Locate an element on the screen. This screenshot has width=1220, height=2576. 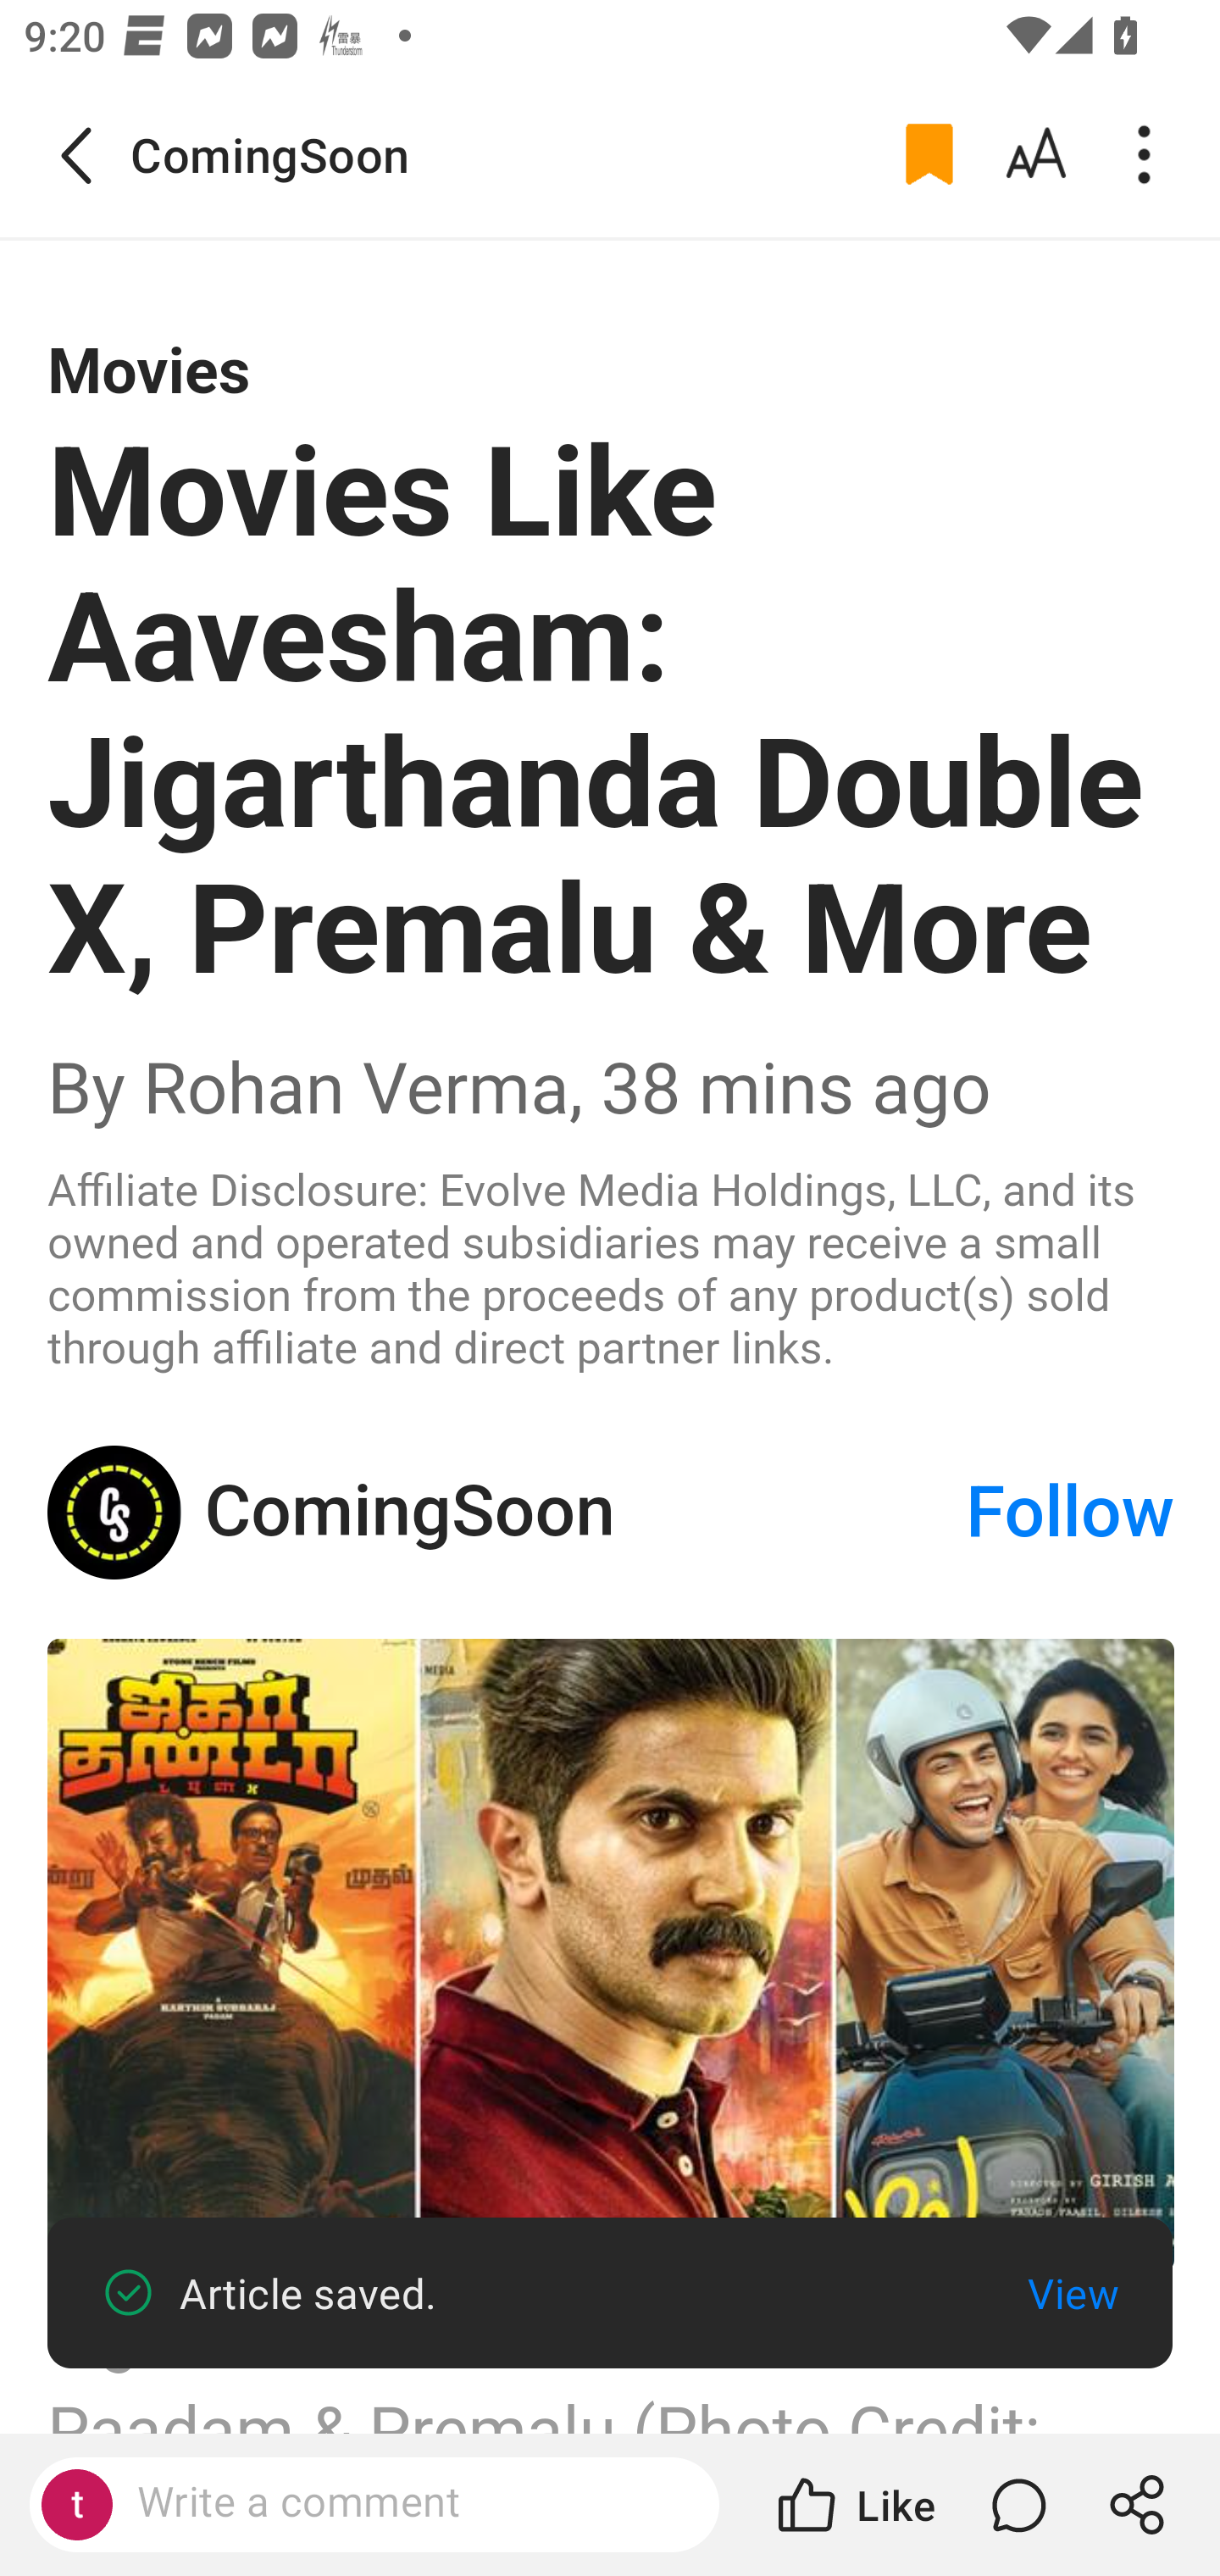
ComingSoon is located at coordinates (115, 1513).